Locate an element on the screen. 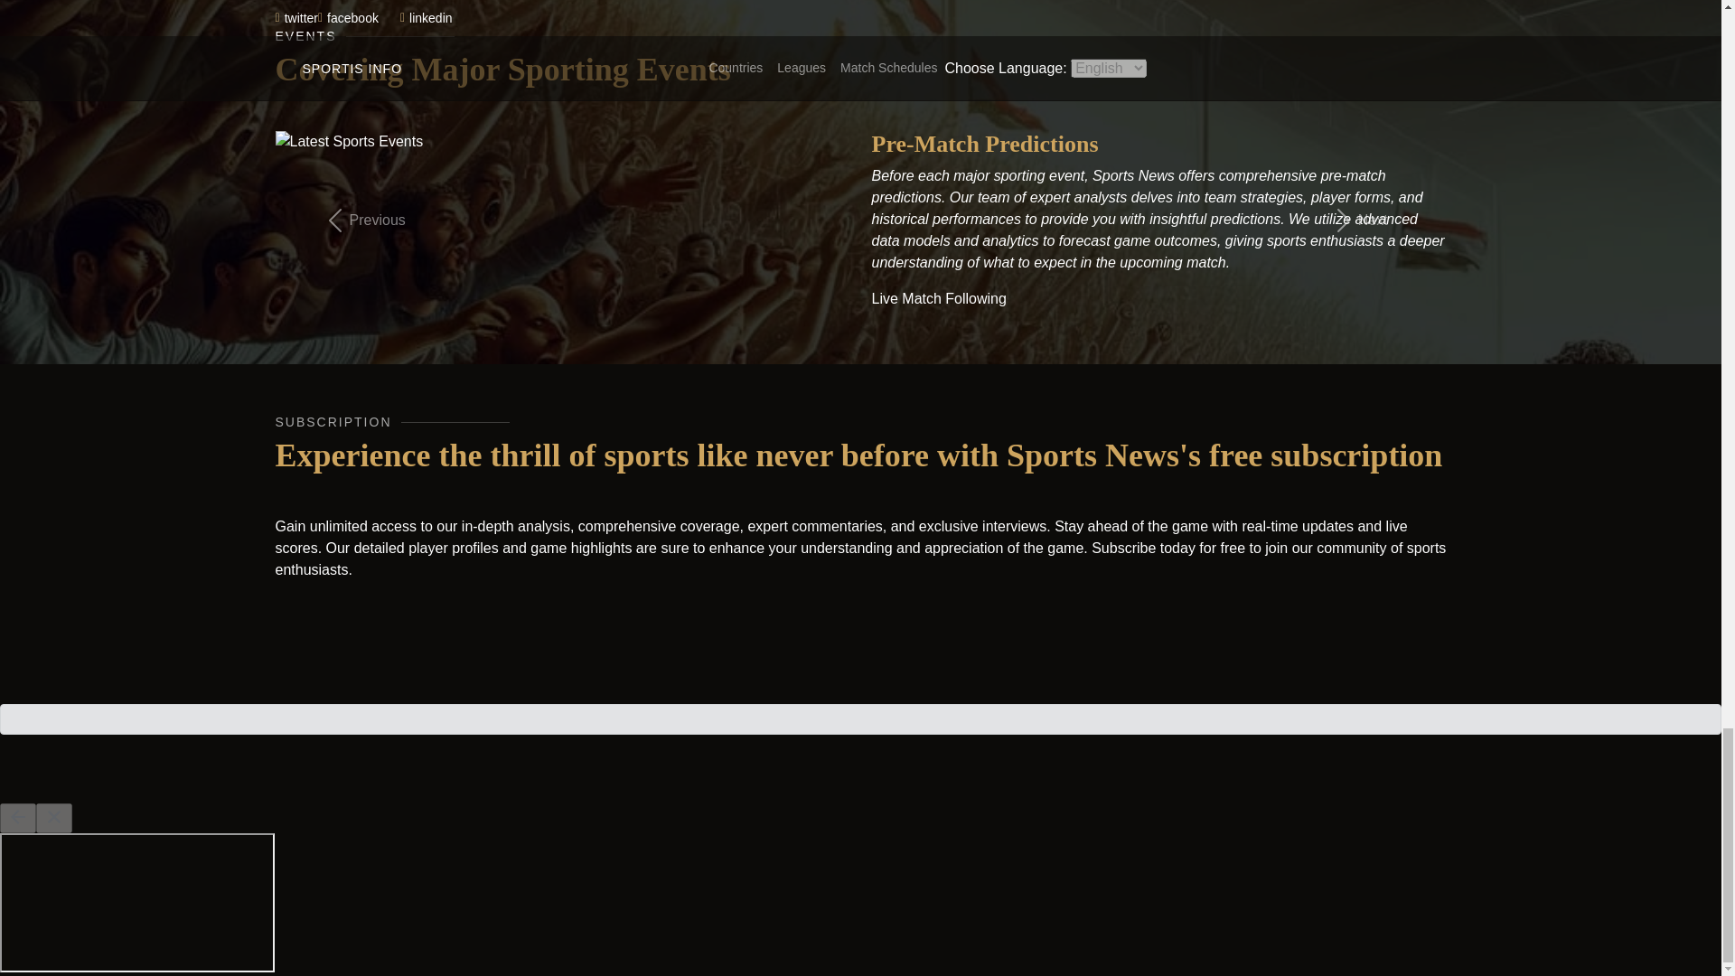  Next is located at coordinates (1357, 220).